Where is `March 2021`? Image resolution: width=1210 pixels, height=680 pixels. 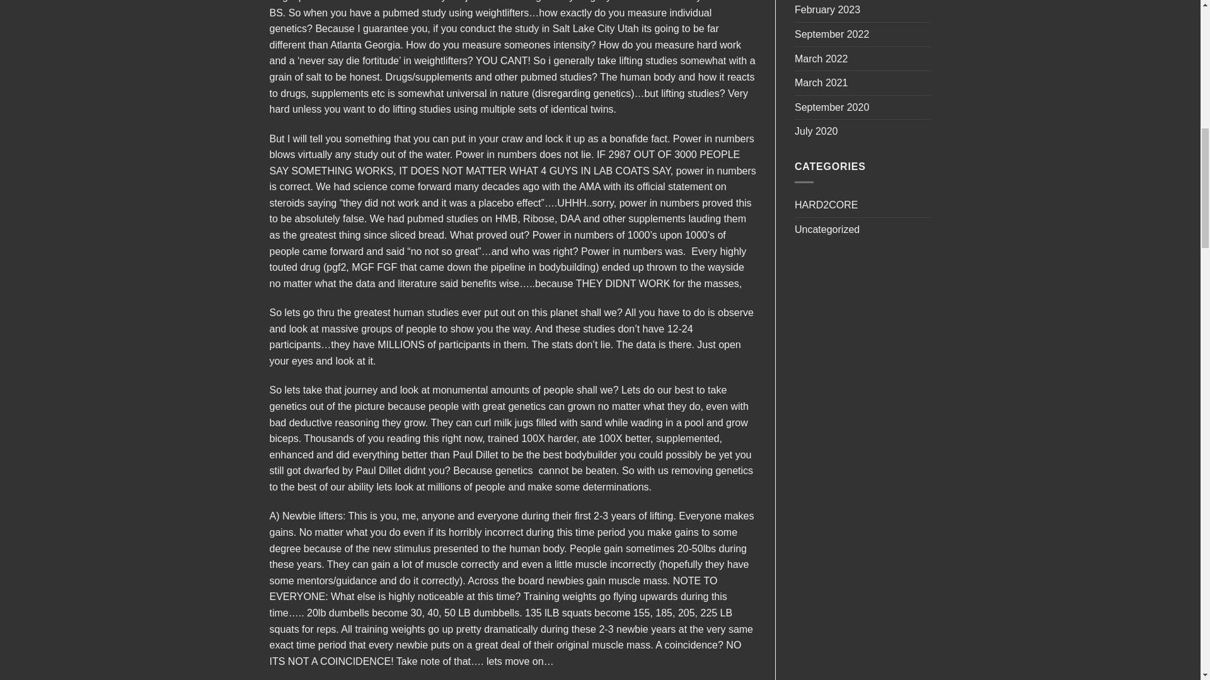 March 2021 is located at coordinates (821, 83).